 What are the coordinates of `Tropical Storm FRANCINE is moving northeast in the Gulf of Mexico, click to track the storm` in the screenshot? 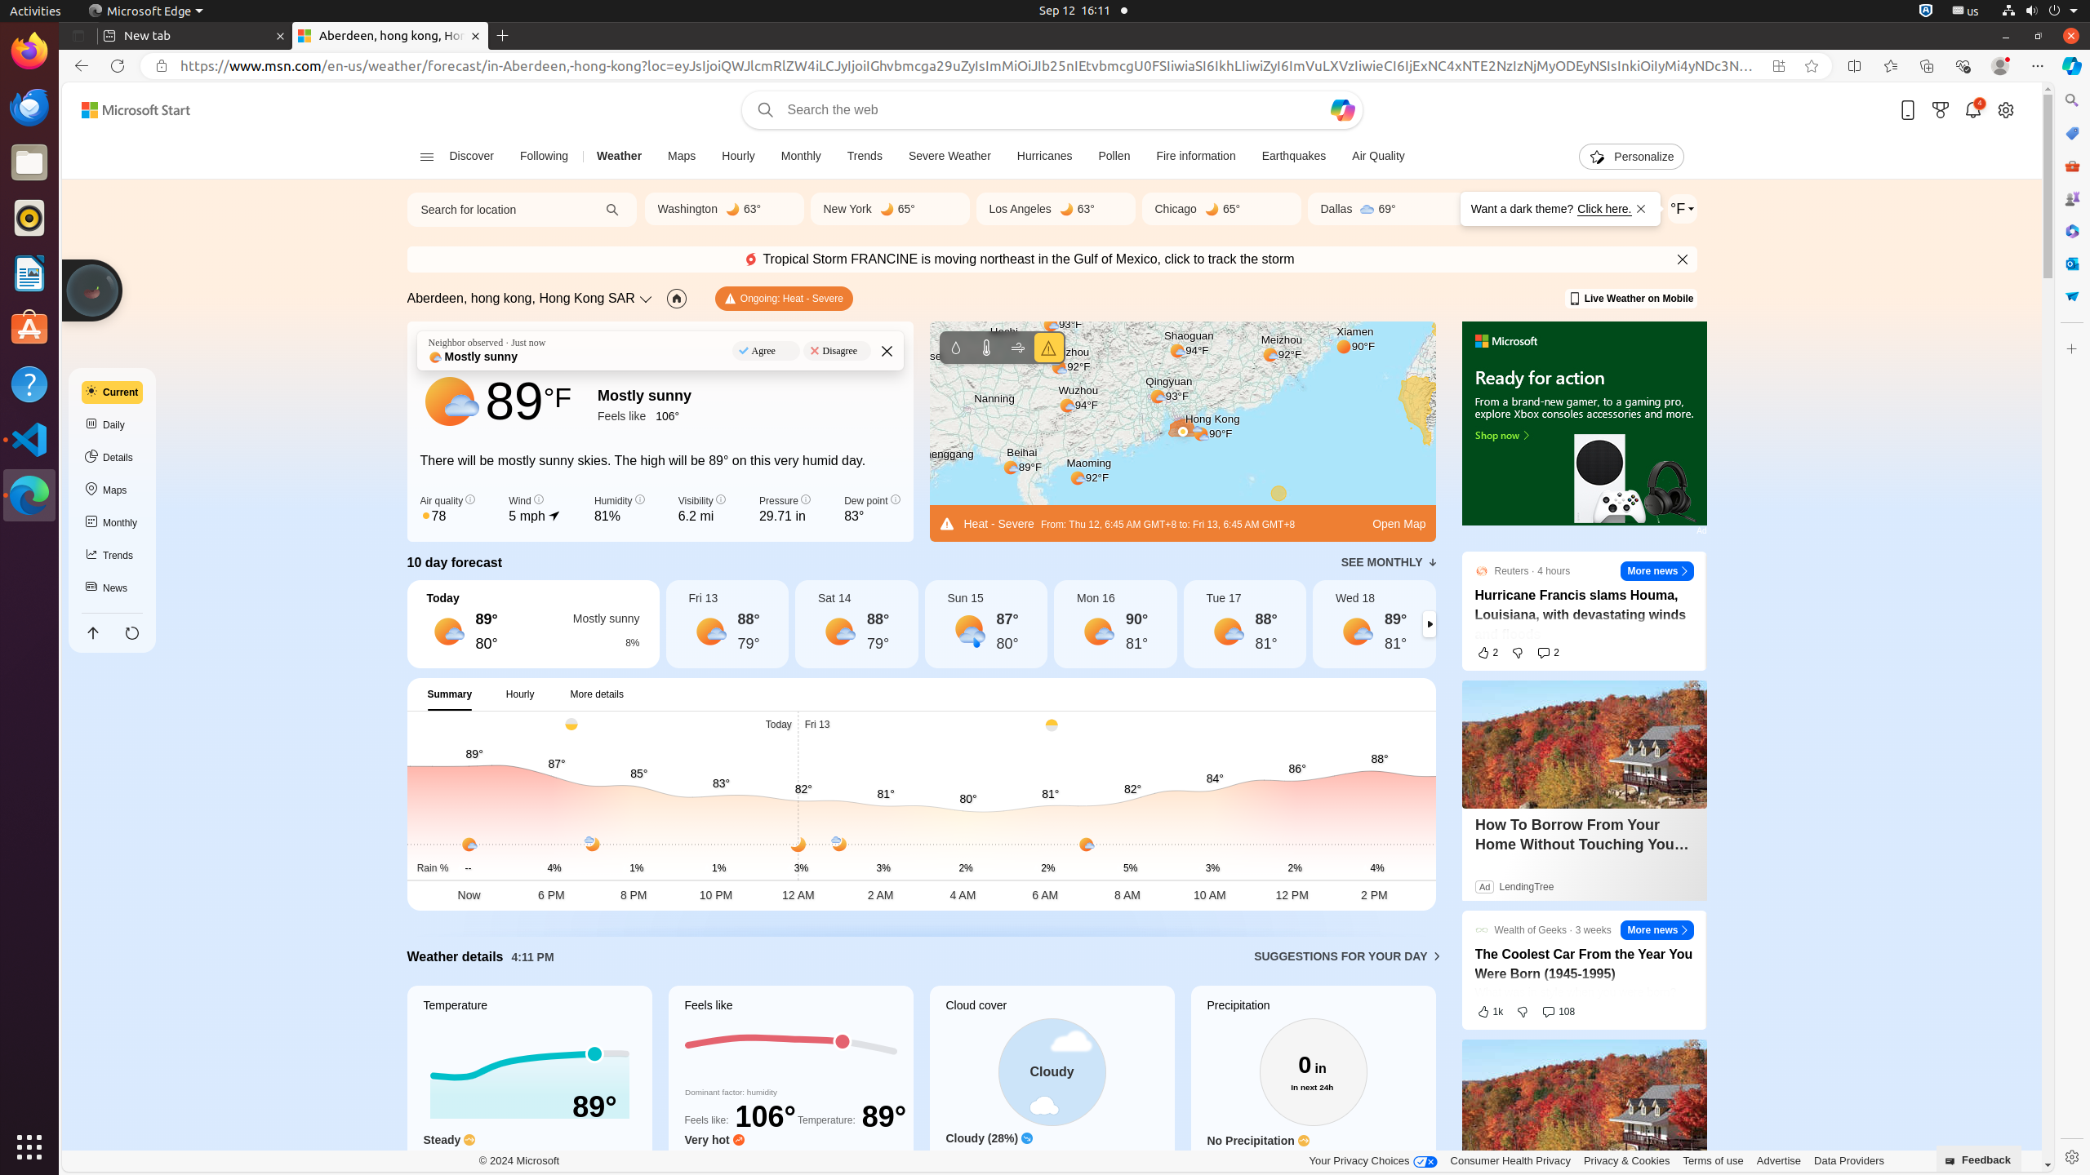 It's located at (1020, 259).